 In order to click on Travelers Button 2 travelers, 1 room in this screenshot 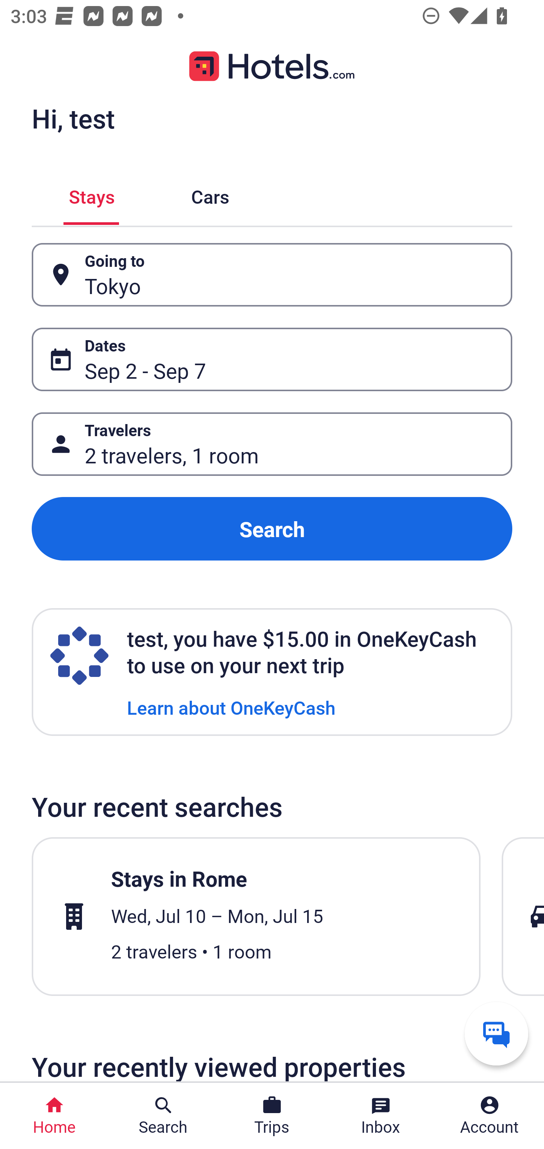, I will do `click(272, 444)`.